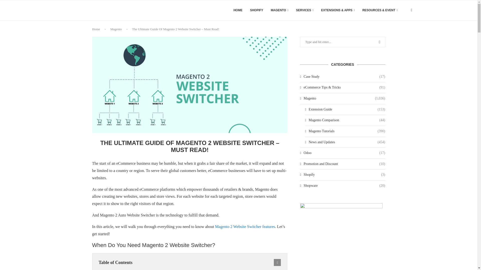 This screenshot has width=481, height=270. I want to click on Magento, so click(116, 29).